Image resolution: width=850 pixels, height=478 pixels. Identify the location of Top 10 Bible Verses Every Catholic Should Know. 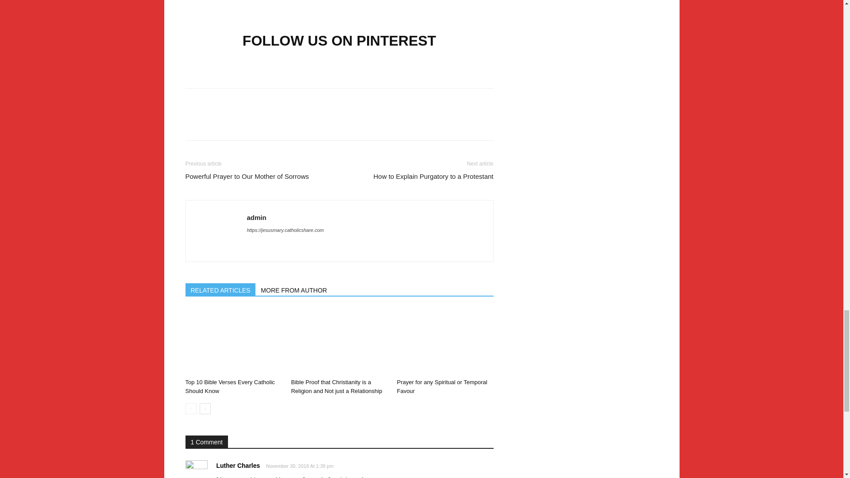
(233, 341).